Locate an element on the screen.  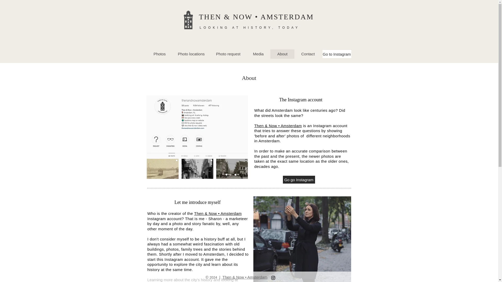
Photos is located at coordinates (159, 54).